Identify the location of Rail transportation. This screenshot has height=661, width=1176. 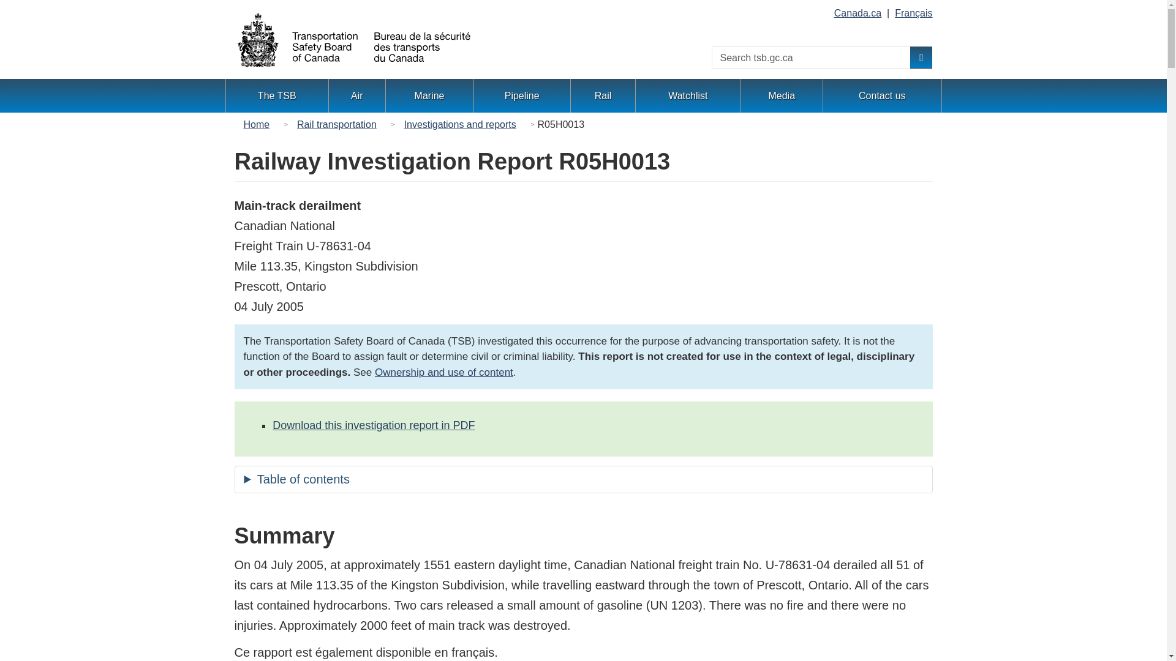
(337, 125).